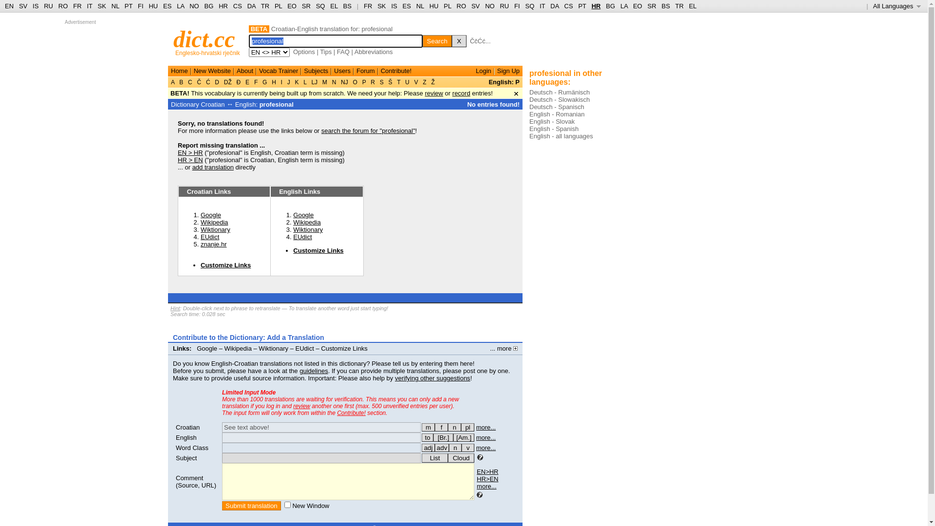 Image resolution: width=935 pixels, height=526 pixels. What do you see at coordinates (334, 6) in the screenshot?
I see `EL` at bounding box center [334, 6].